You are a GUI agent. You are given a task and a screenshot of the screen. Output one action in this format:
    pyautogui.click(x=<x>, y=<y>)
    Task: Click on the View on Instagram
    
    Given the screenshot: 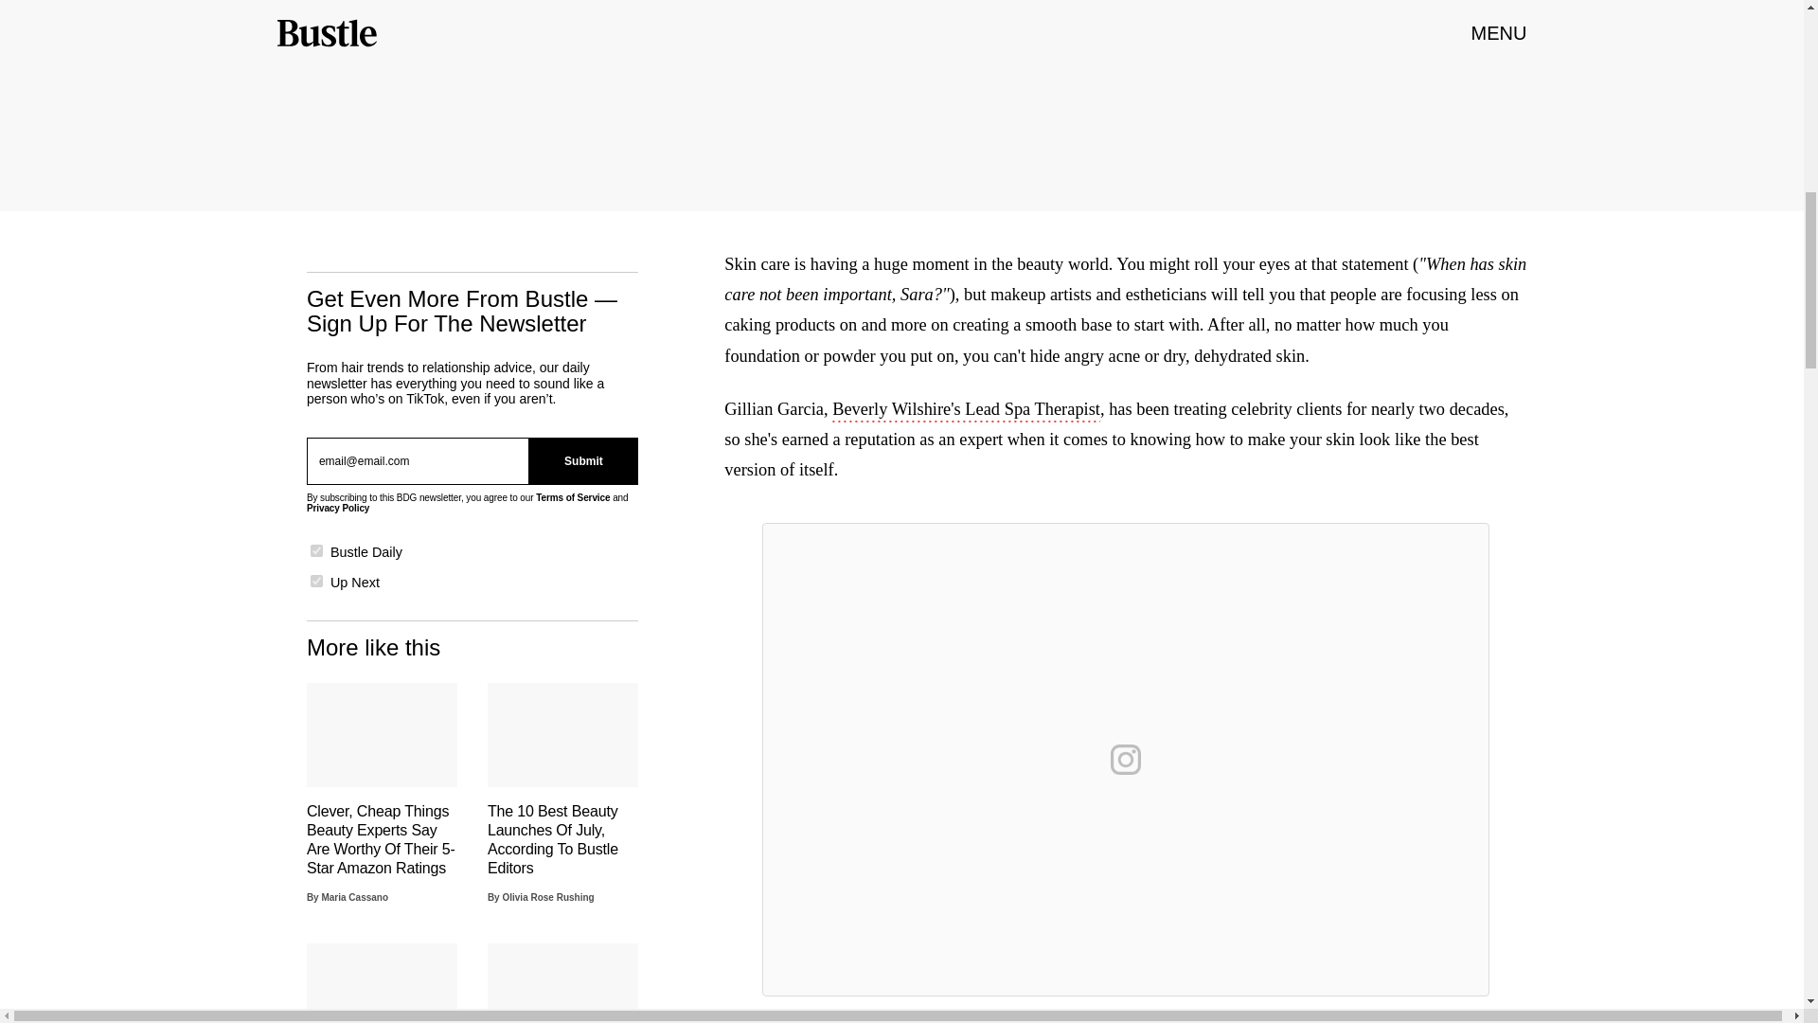 What is the action you would take?
    pyautogui.click(x=1126, y=760)
    